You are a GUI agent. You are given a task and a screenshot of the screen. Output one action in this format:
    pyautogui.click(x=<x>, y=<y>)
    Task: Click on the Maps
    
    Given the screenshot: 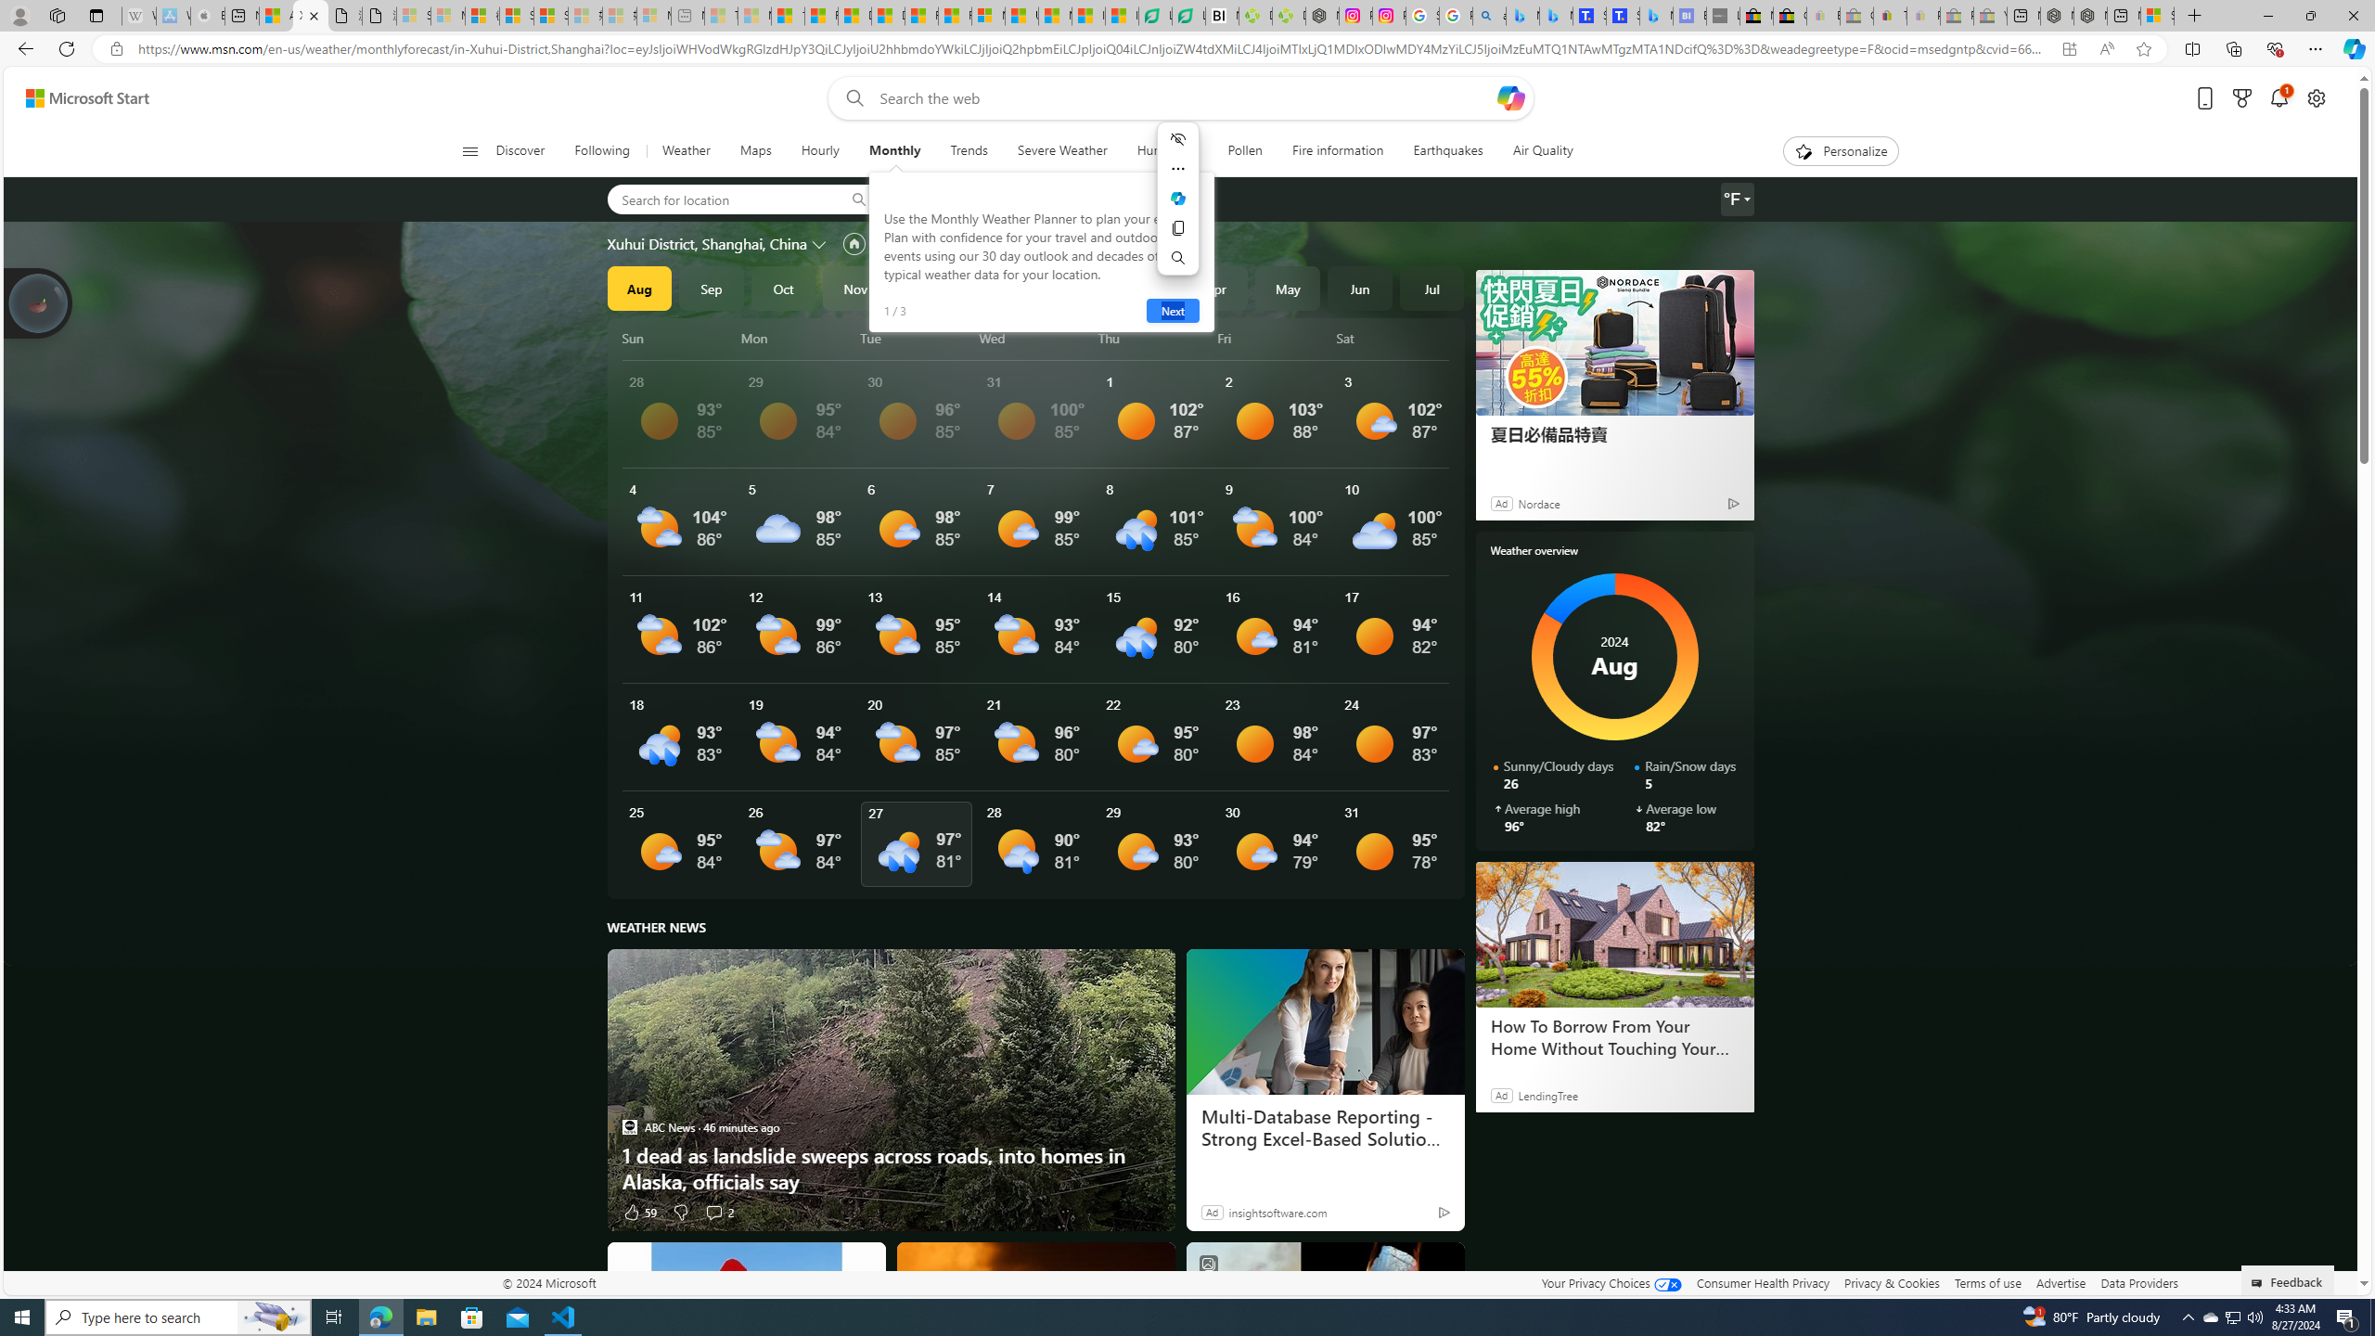 What is the action you would take?
    pyautogui.click(x=755, y=151)
    